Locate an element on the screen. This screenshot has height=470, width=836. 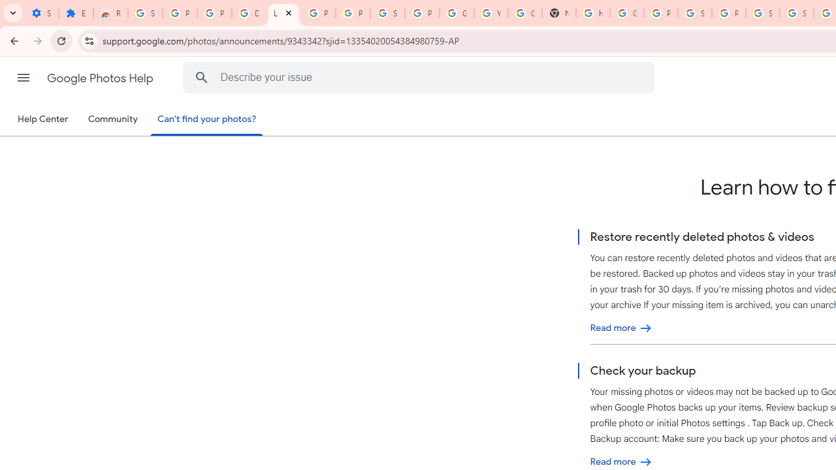
Learn how to find your photos - Google Photos Help is located at coordinates (283, 13).